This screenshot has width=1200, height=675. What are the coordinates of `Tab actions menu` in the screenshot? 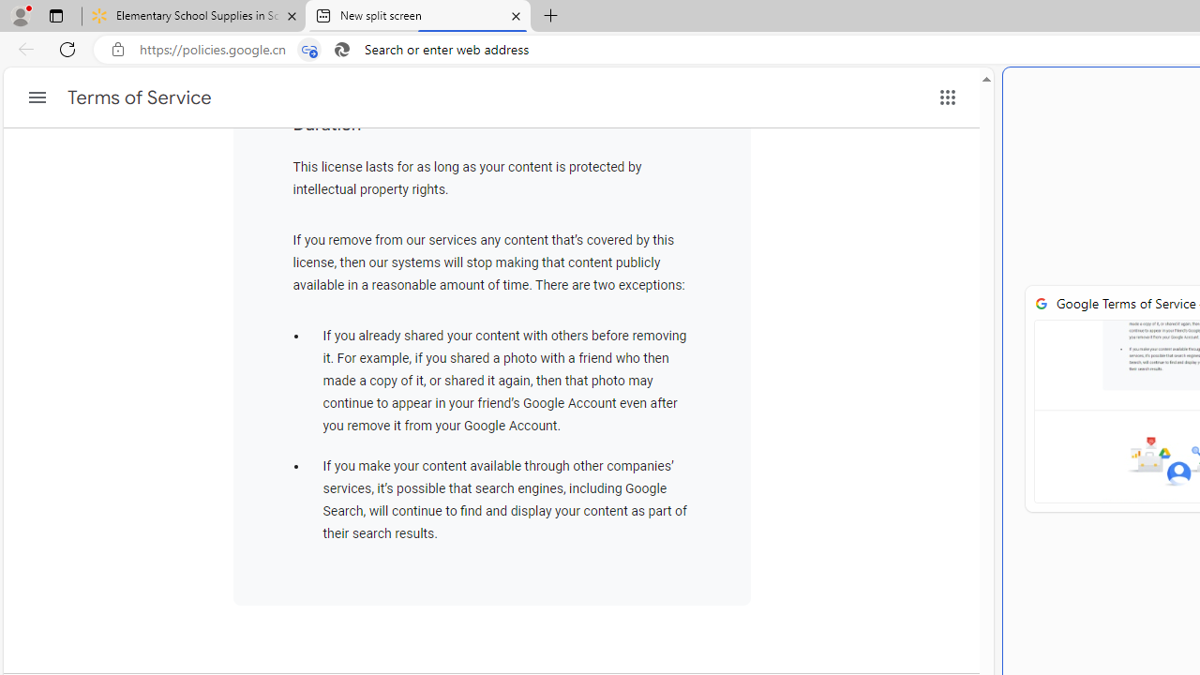 It's located at (55, 15).